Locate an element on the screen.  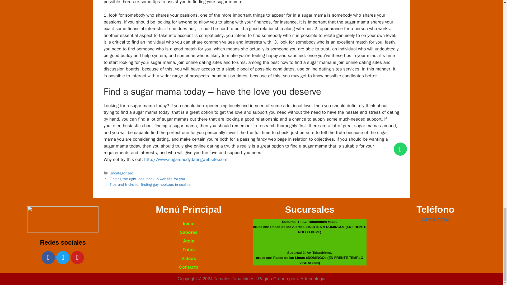
Tips and tricks for finding gay hookups in seattle is located at coordinates (150, 184).